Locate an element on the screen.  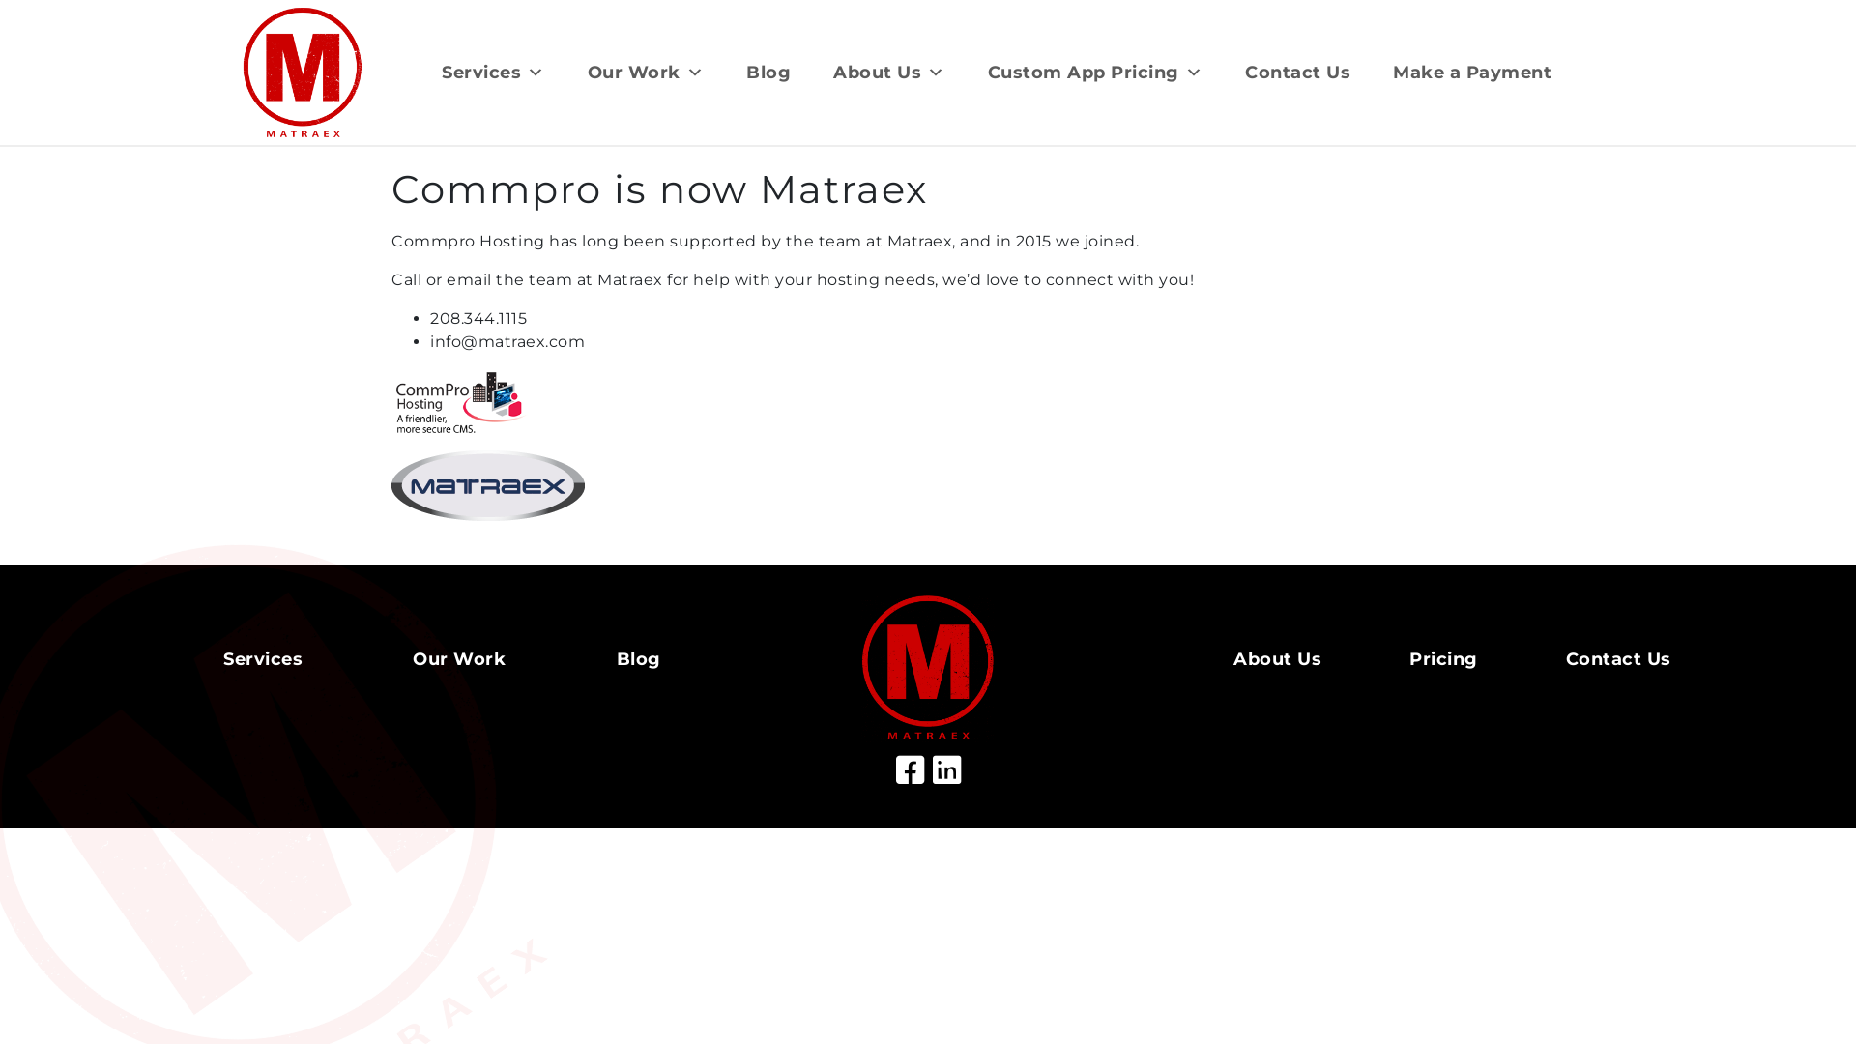
Pricing is located at coordinates (1444, 659).